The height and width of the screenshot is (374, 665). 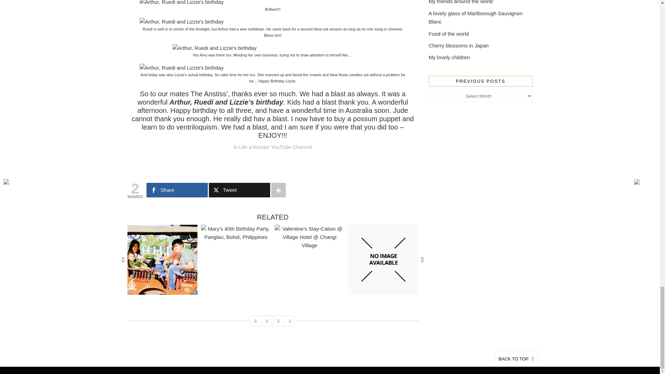 What do you see at coordinates (516, 359) in the screenshot?
I see `BACK TO TOP` at bounding box center [516, 359].